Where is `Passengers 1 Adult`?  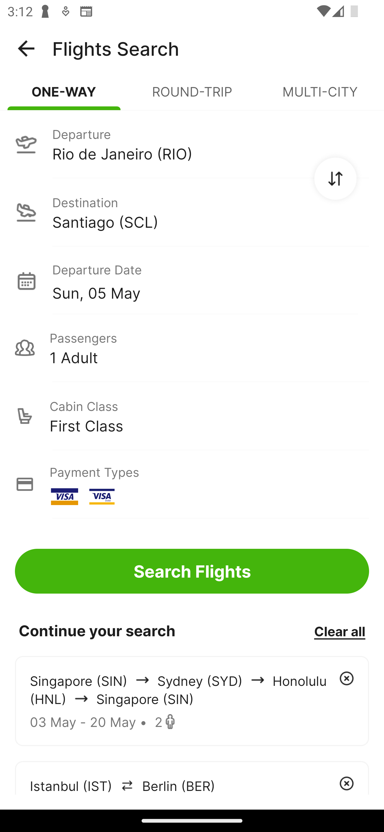
Passengers 1 Adult is located at coordinates (192, 348).